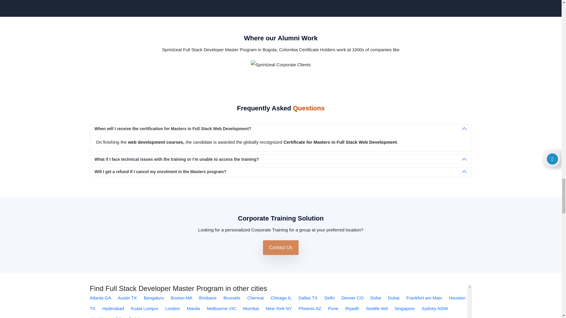 The width and height of the screenshot is (566, 318). I want to click on Sprintzeal Corporate Clients, so click(281, 65).